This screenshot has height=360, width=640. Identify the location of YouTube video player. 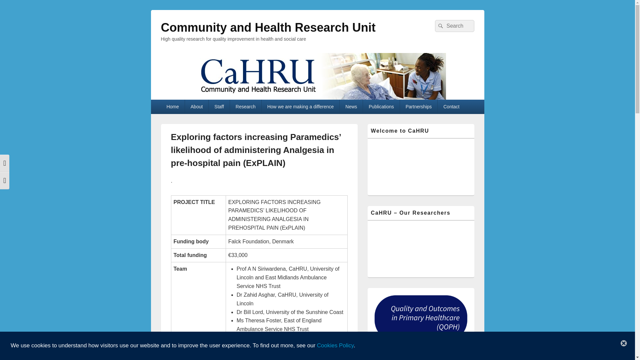
(420, 249).